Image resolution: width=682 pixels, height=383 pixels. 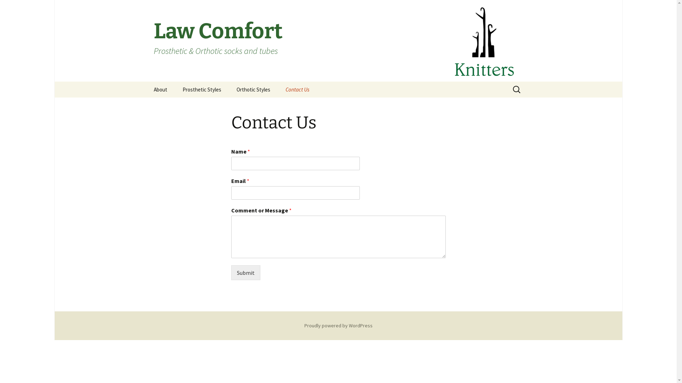 I want to click on Proudly powered by WordPress, so click(x=338, y=326).